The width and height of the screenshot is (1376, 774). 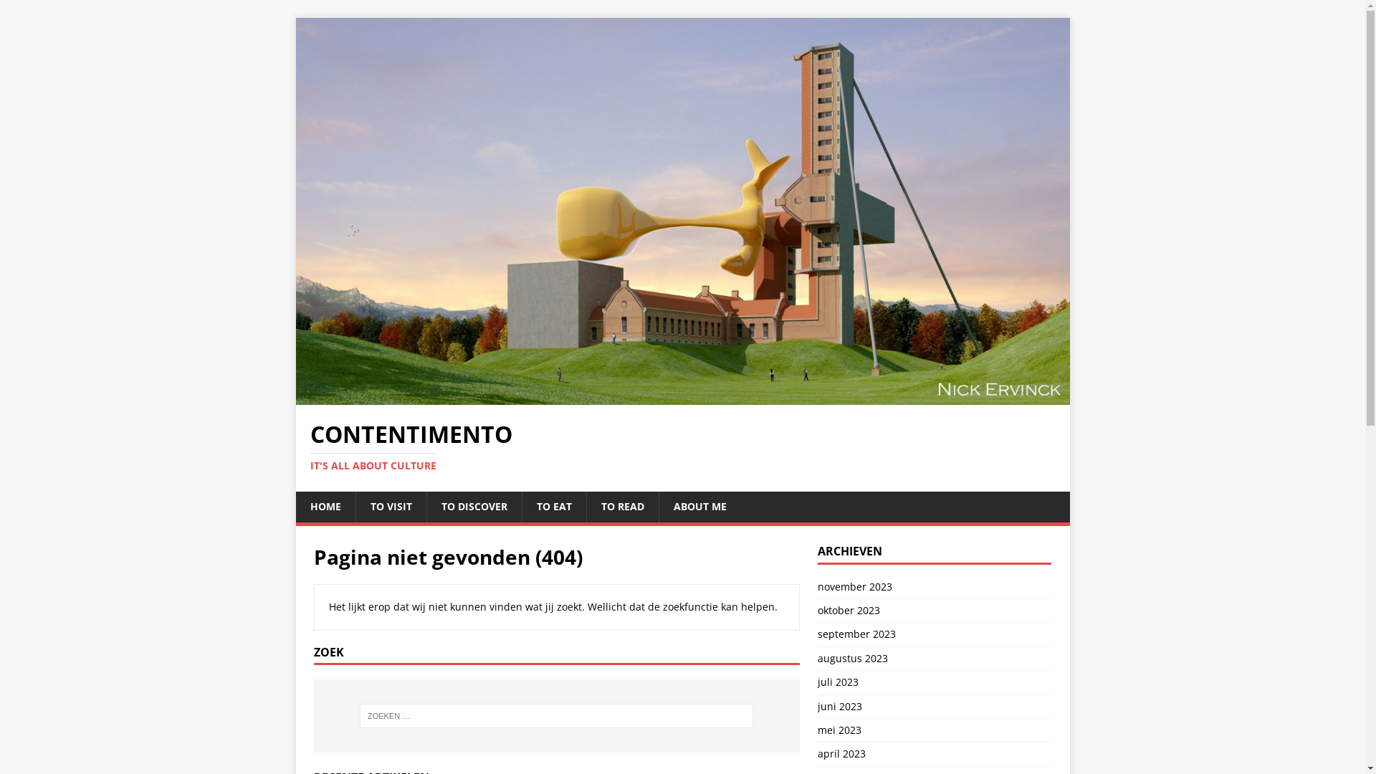 What do you see at coordinates (699, 507) in the screenshot?
I see `ABOUT ME` at bounding box center [699, 507].